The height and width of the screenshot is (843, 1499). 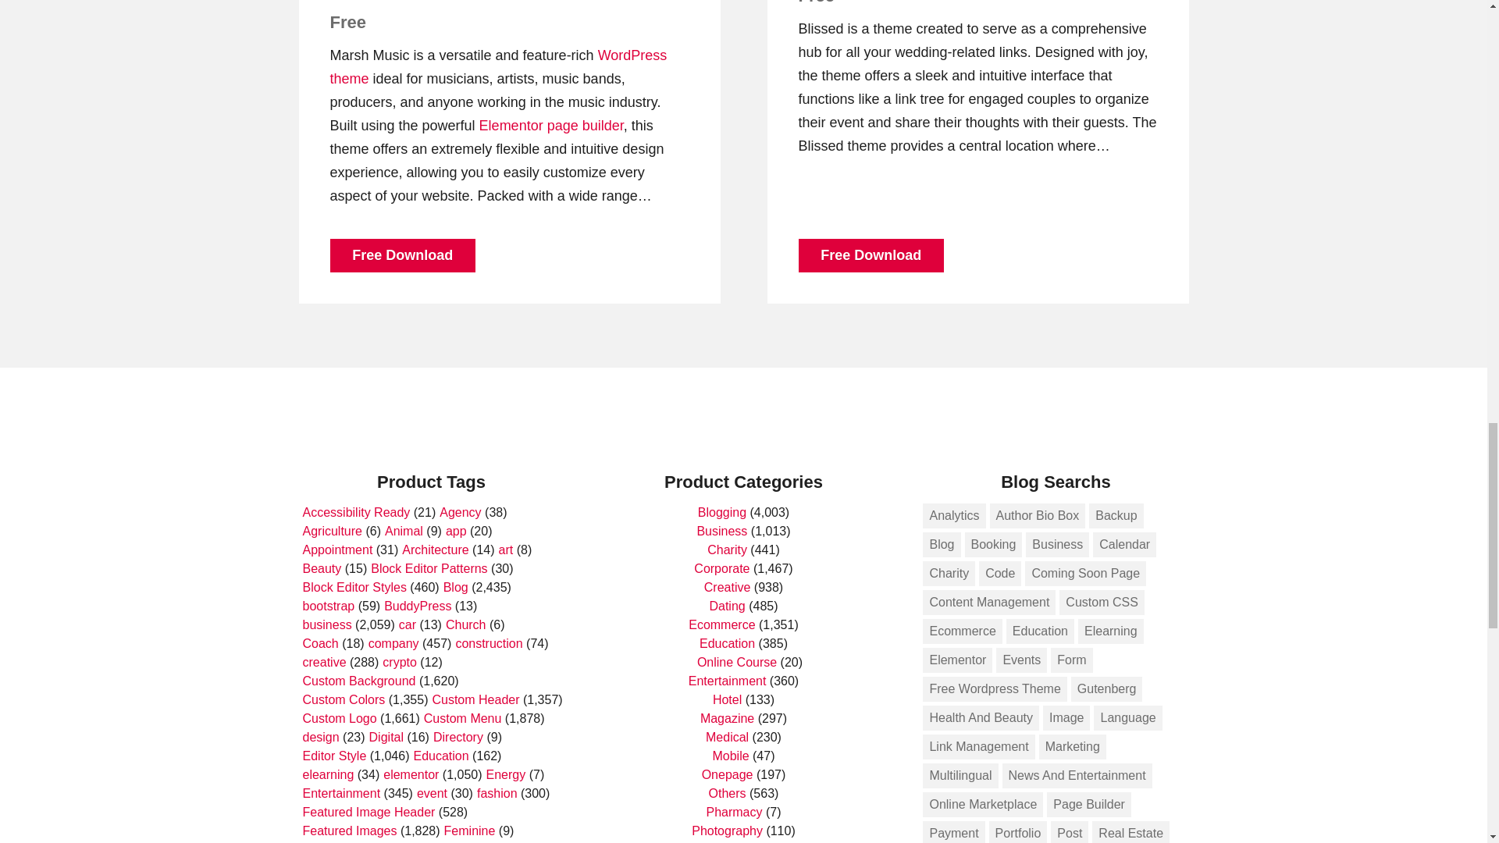 What do you see at coordinates (337, 550) in the screenshot?
I see `Appointment` at bounding box center [337, 550].